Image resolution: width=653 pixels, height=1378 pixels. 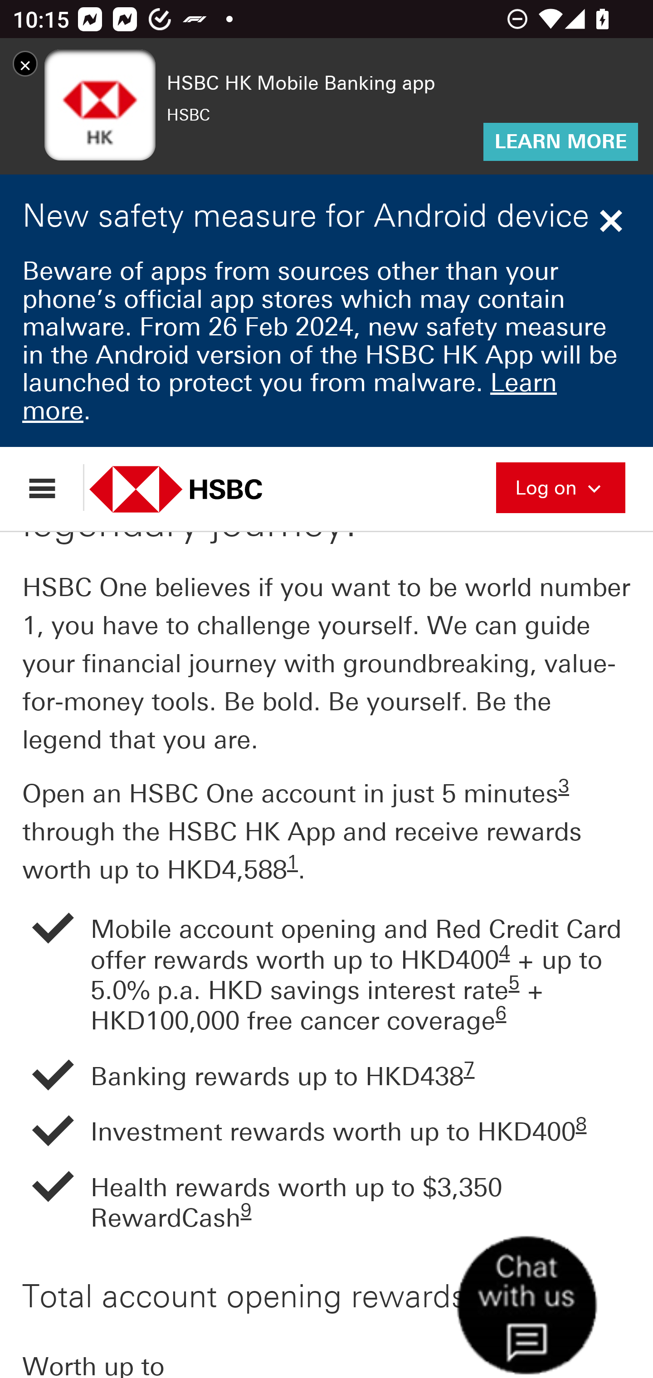 What do you see at coordinates (613, 222) in the screenshot?
I see `Close` at bounding box center [613, 222].